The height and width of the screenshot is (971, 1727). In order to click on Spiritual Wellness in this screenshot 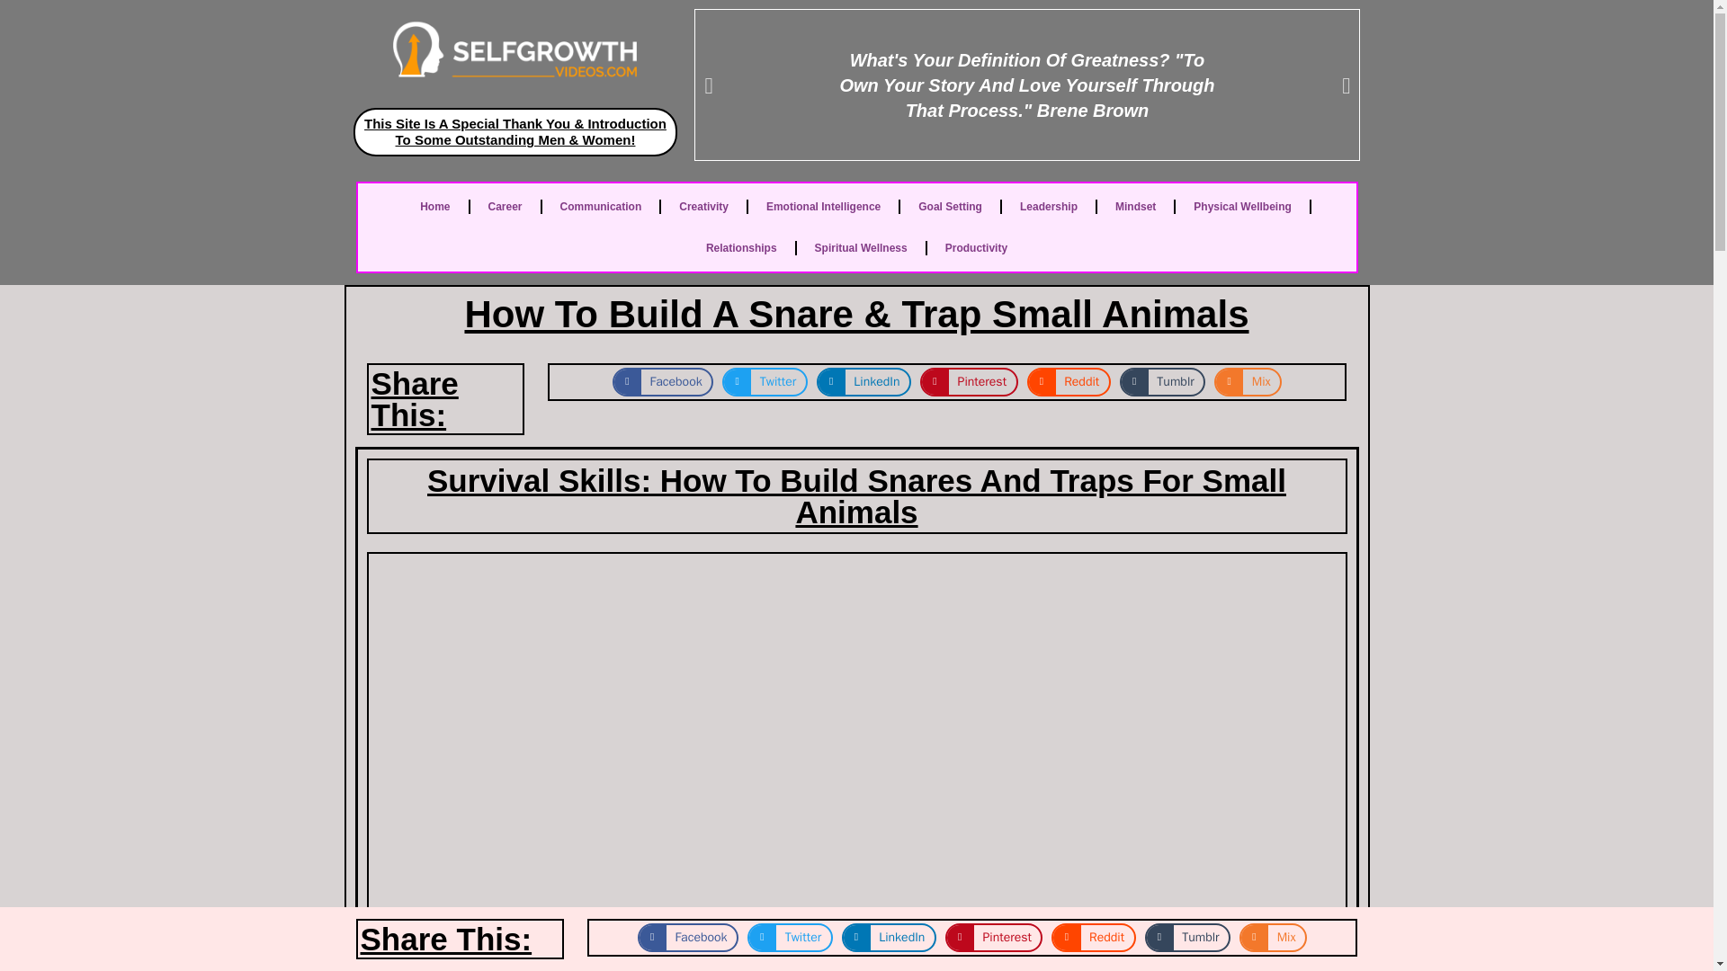, I will do `click(861, 248)`.